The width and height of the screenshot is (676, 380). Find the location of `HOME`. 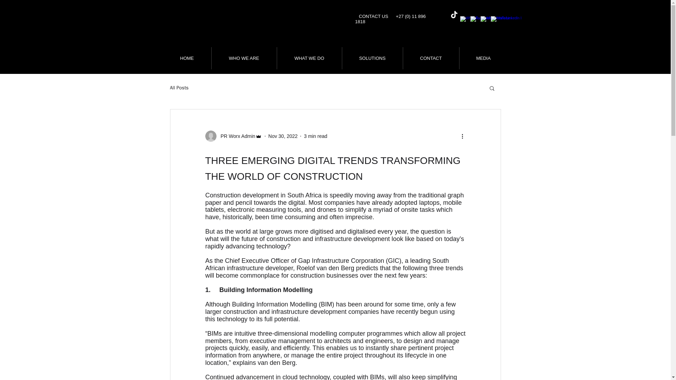

HOME is located at coordinates (187, 58).